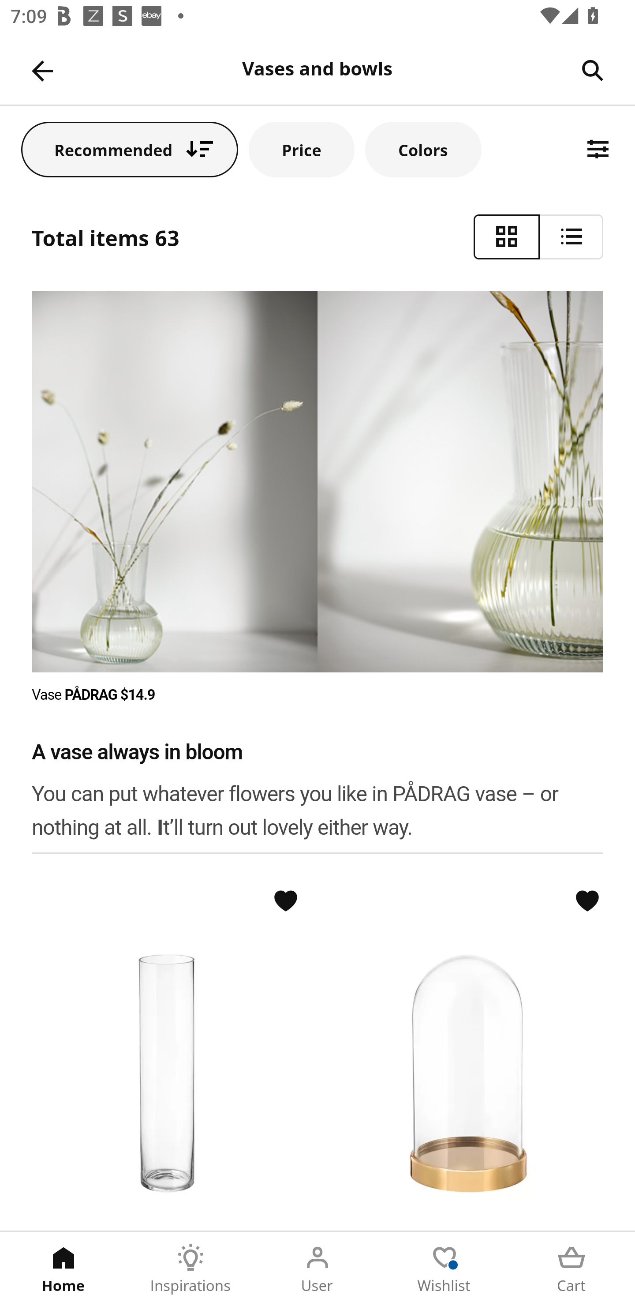  What do you see at coordinates (423, 149) in the screenshot?
I see `Colors` at bounding box center [423, 149].